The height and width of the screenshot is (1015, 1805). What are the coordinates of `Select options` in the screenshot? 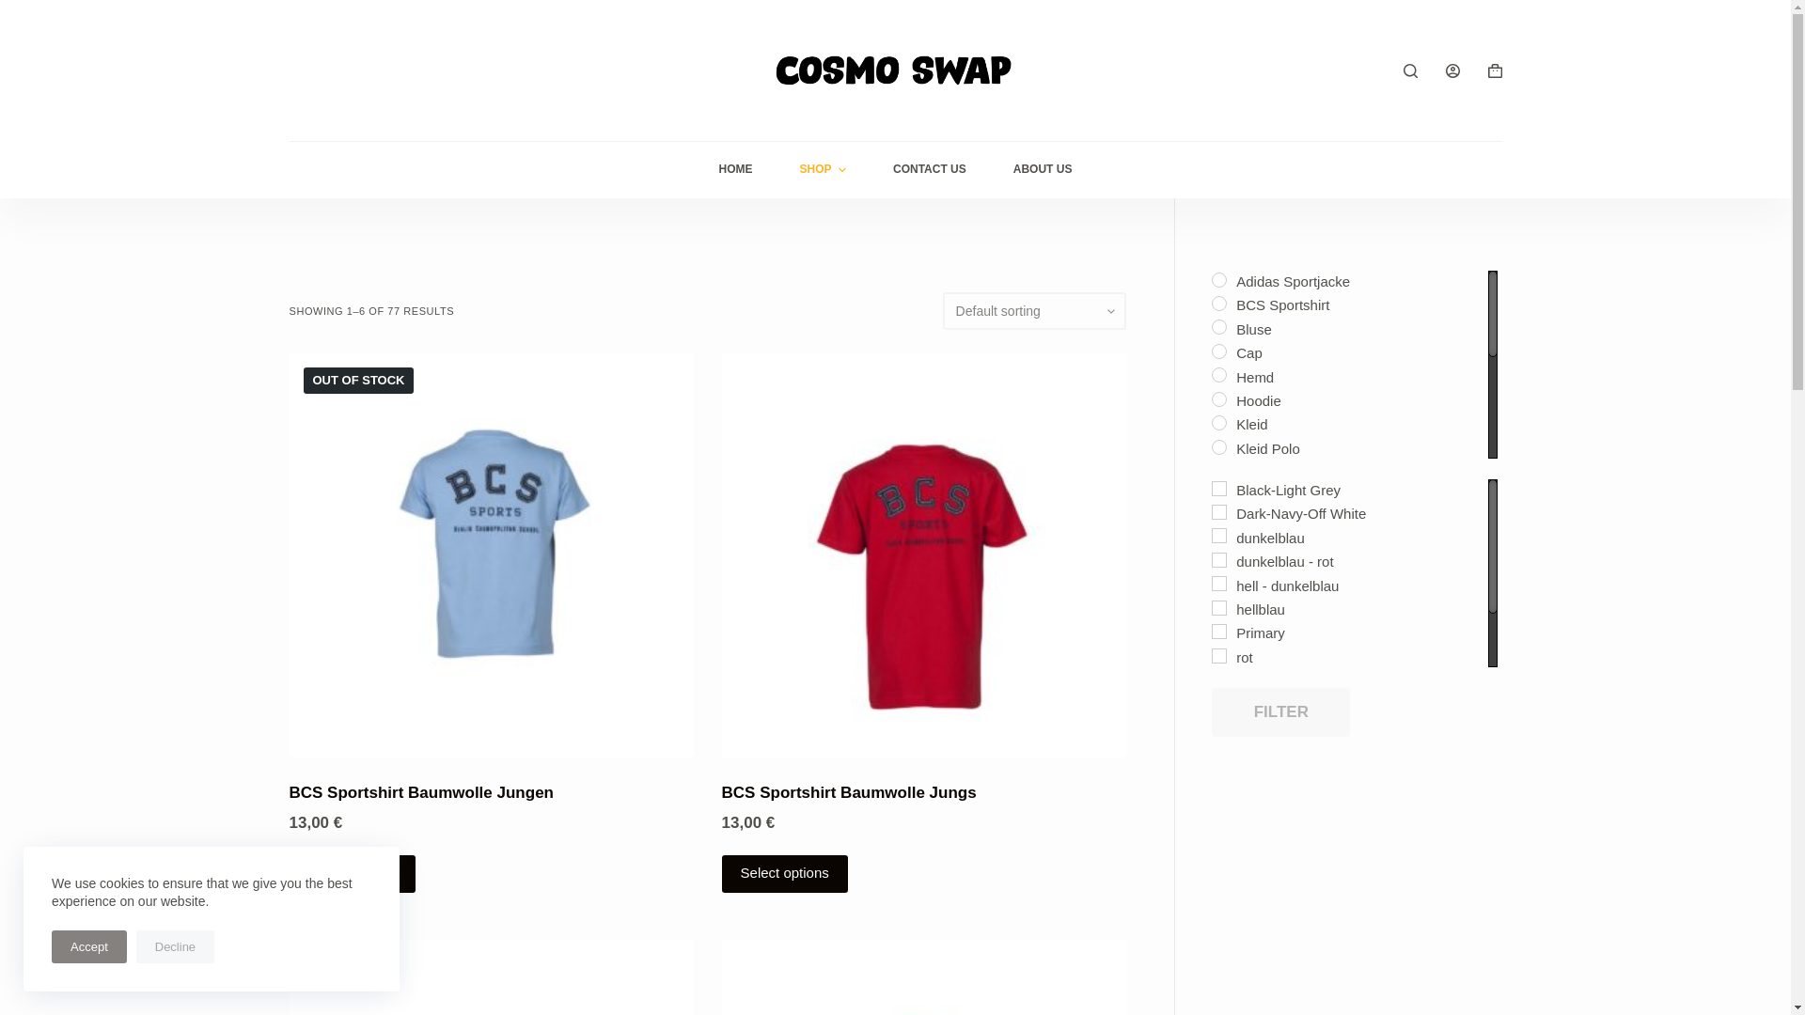 It's located at (352, 874).